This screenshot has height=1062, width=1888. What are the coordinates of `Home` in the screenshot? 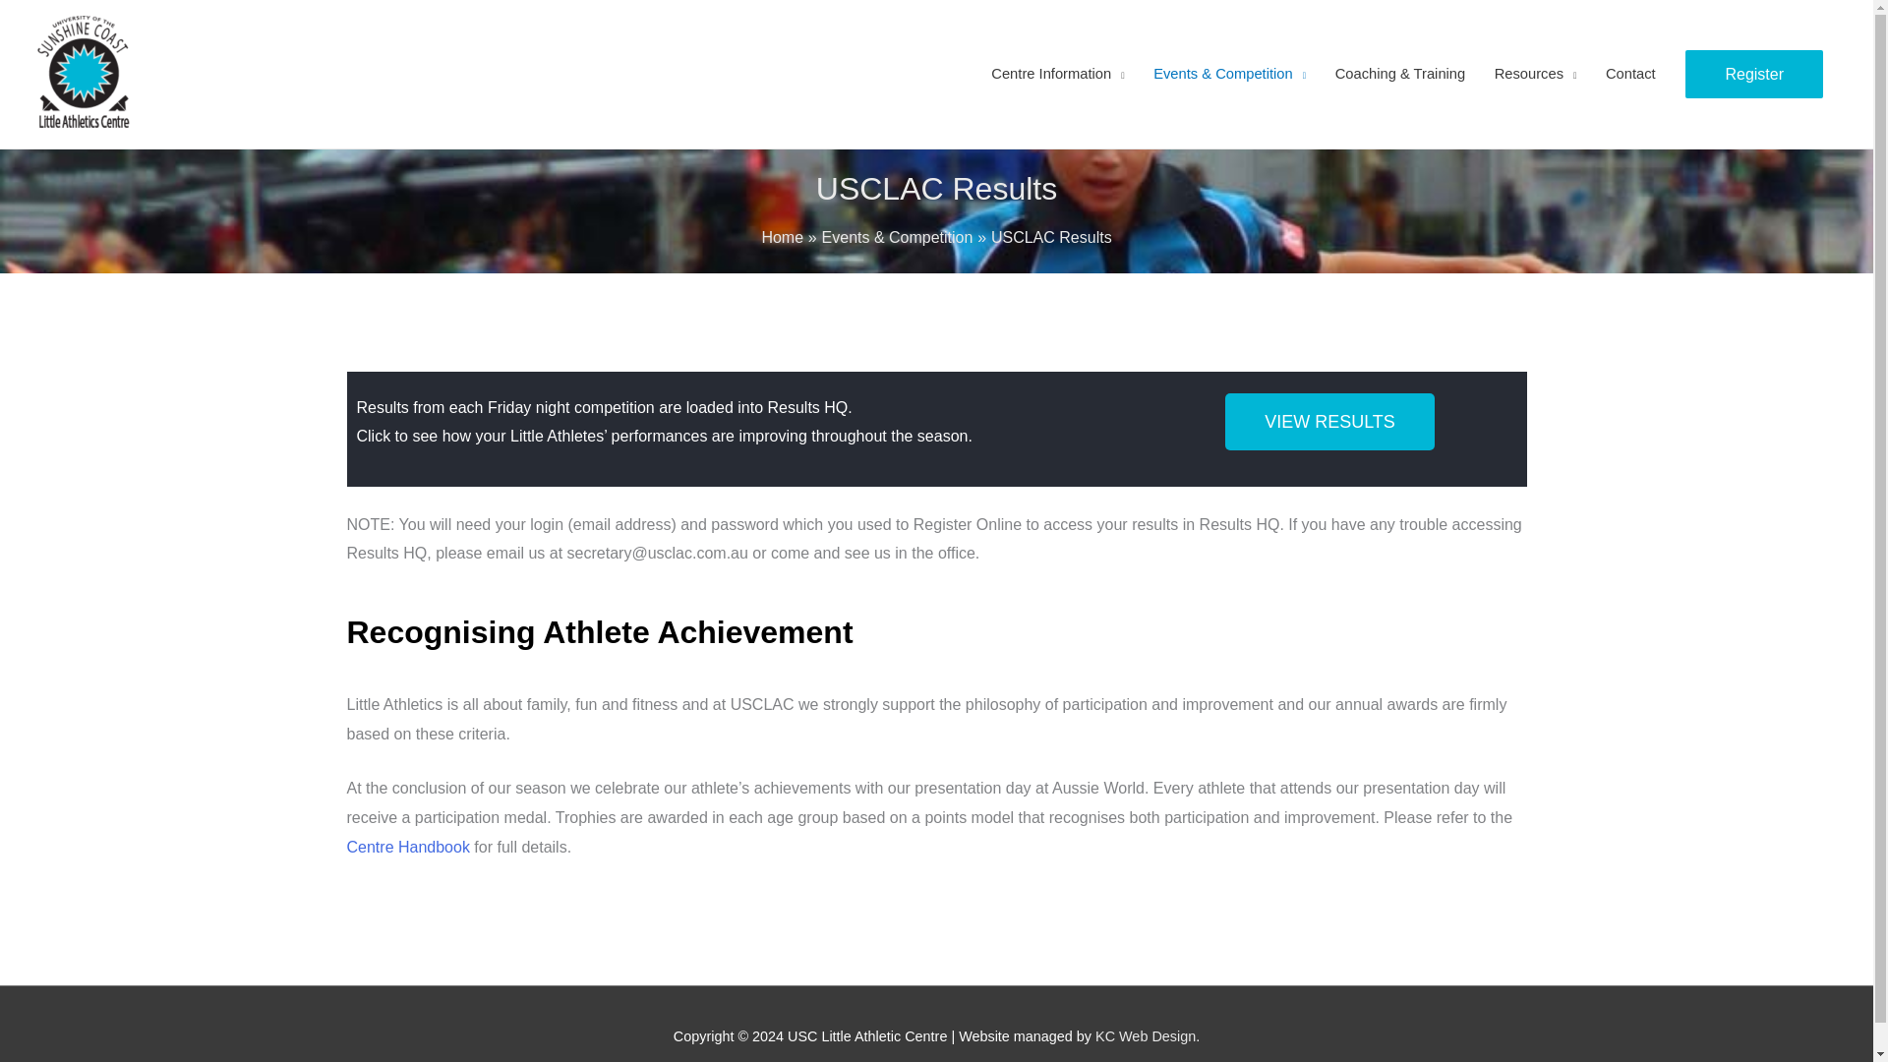 It's located at (782, 237).